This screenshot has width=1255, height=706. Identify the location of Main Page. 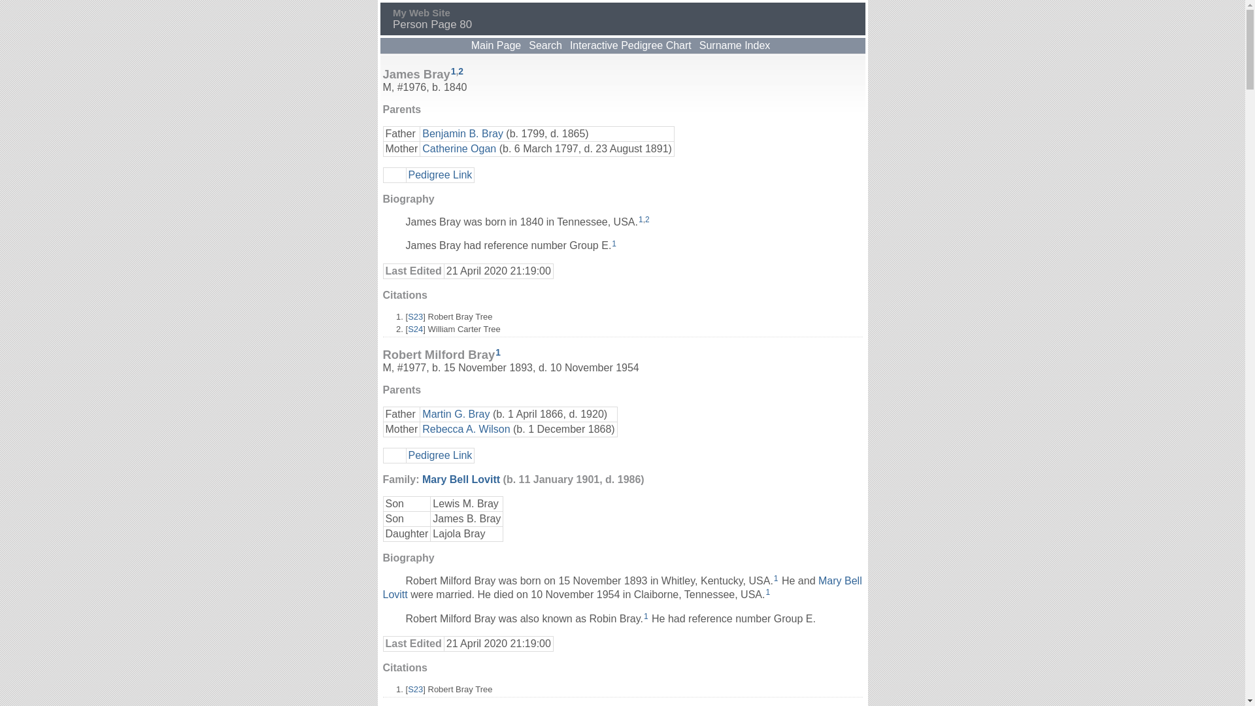
(497, 46).